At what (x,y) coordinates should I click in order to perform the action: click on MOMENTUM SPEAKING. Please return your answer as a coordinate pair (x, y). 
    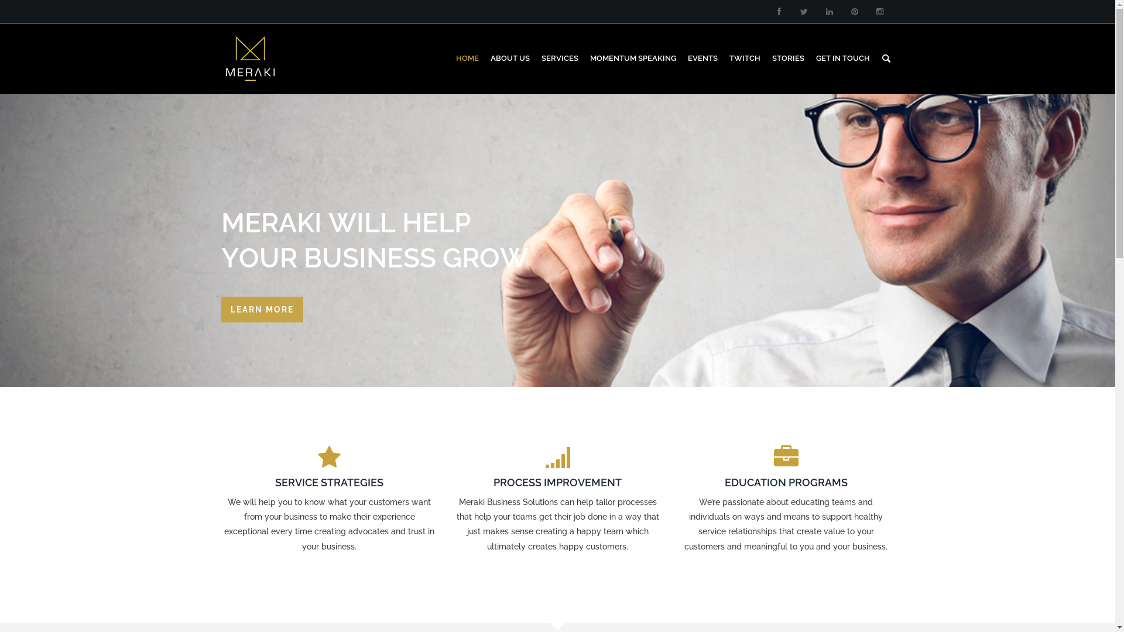
    Looking at the image, I should click on (633, 59).